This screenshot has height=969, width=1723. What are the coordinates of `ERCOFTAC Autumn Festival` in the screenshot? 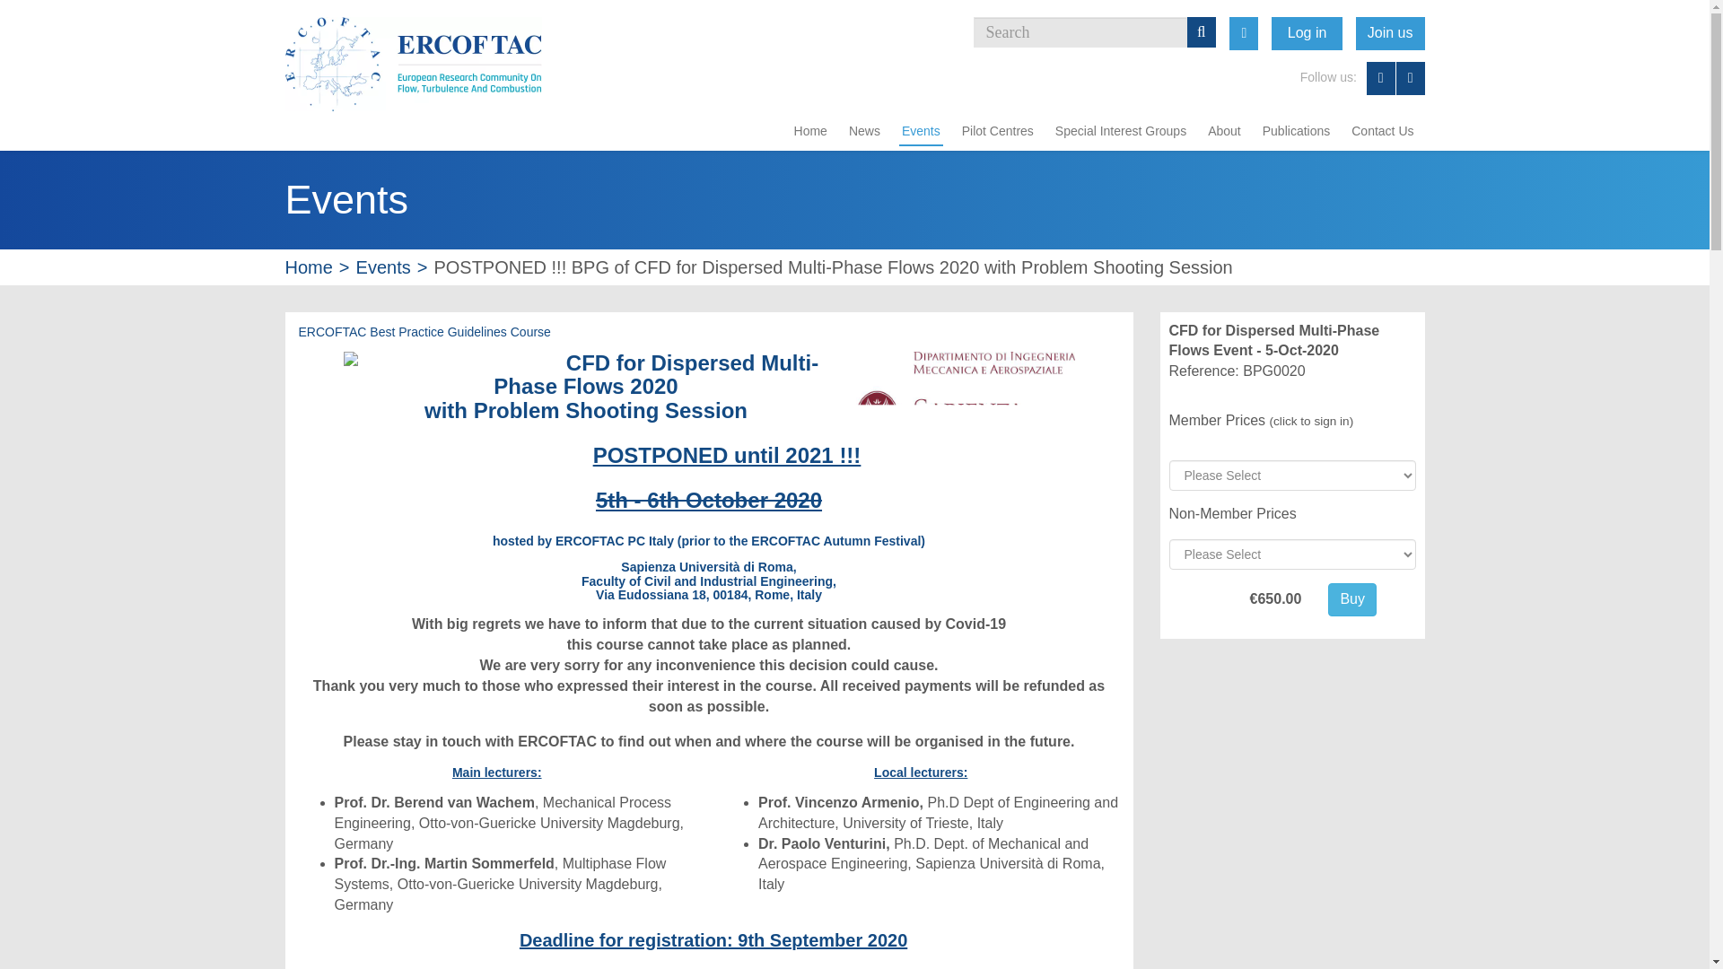 It's located at (835, 541).